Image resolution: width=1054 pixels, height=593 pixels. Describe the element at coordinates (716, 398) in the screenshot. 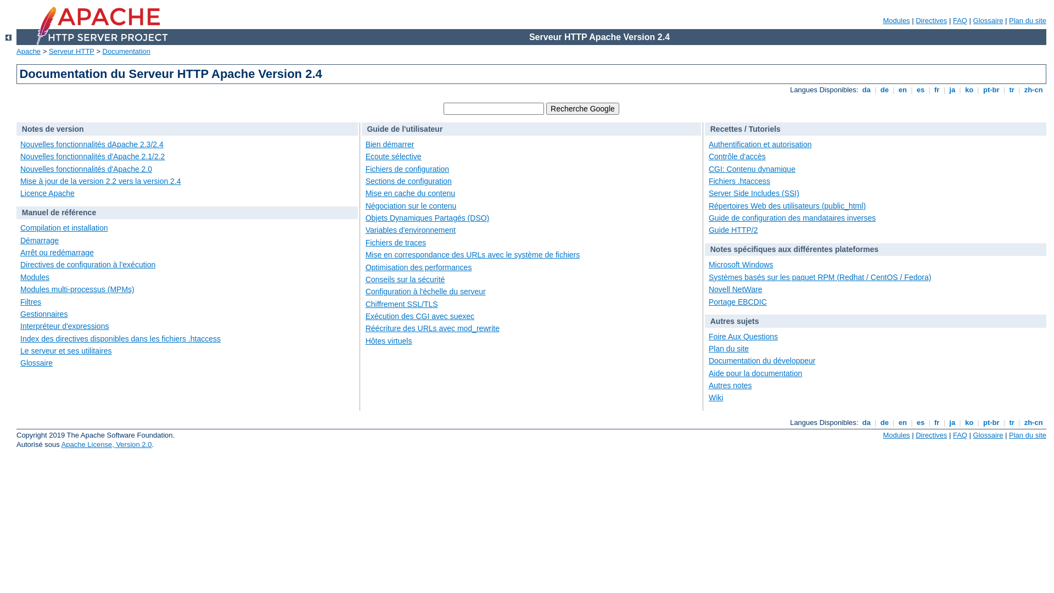

I see `Wiki` at that location.